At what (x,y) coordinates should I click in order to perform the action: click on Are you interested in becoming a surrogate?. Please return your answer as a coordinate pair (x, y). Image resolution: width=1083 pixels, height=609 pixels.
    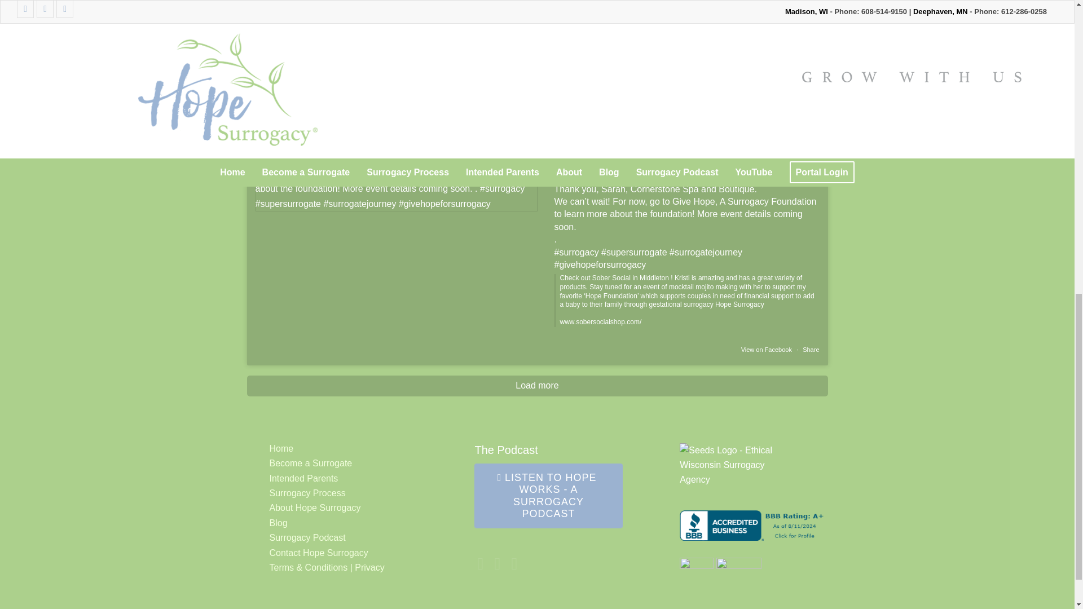
    Looking at the image, I should click on (537, 60).